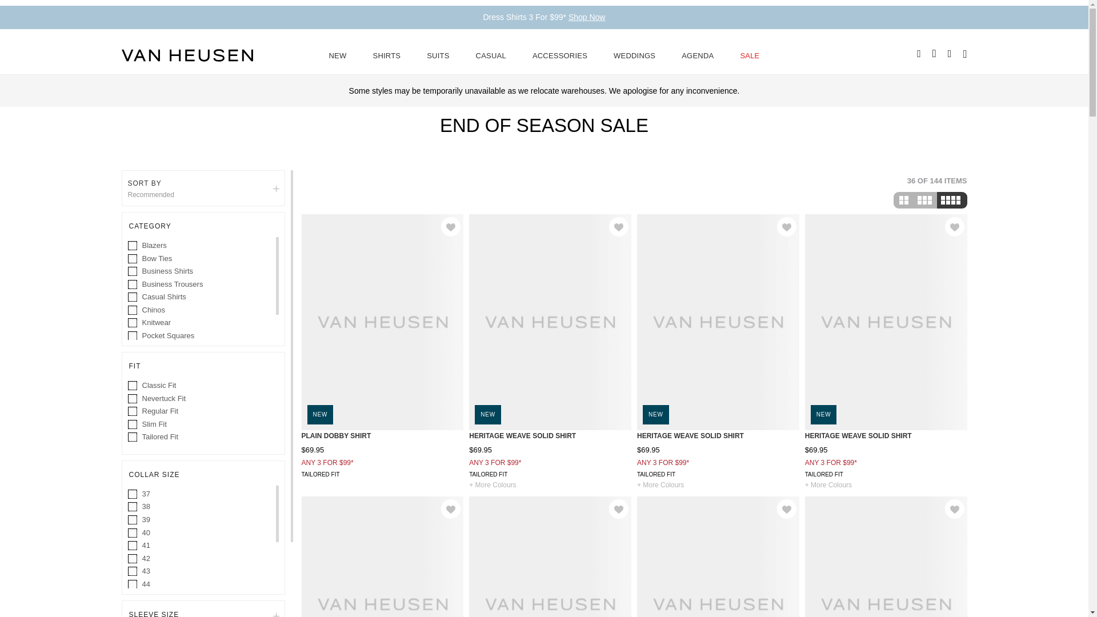 The image size is (1097, 617). Describe the element at coordinates (133, 362) in the screenshot. I see `on` at that location.